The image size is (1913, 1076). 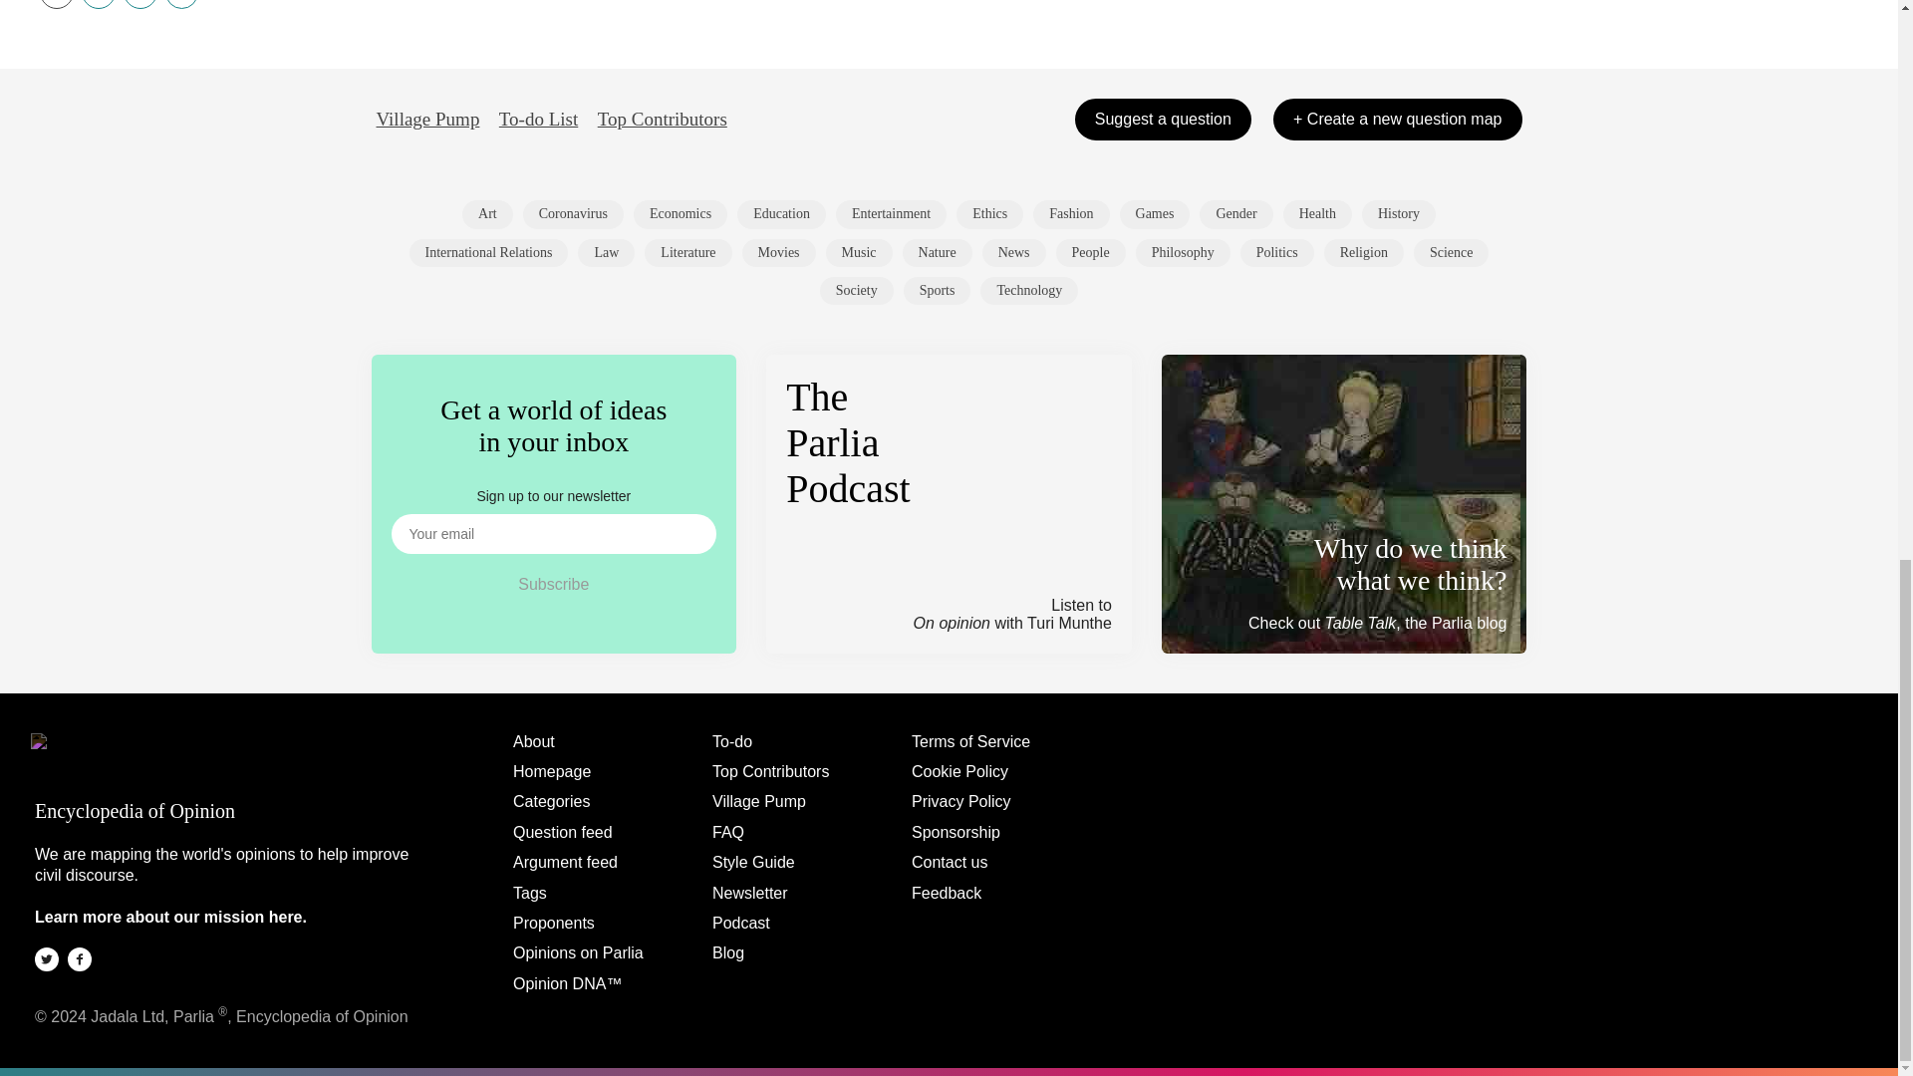 I want to click on Category item, so click(x=891, y=213).